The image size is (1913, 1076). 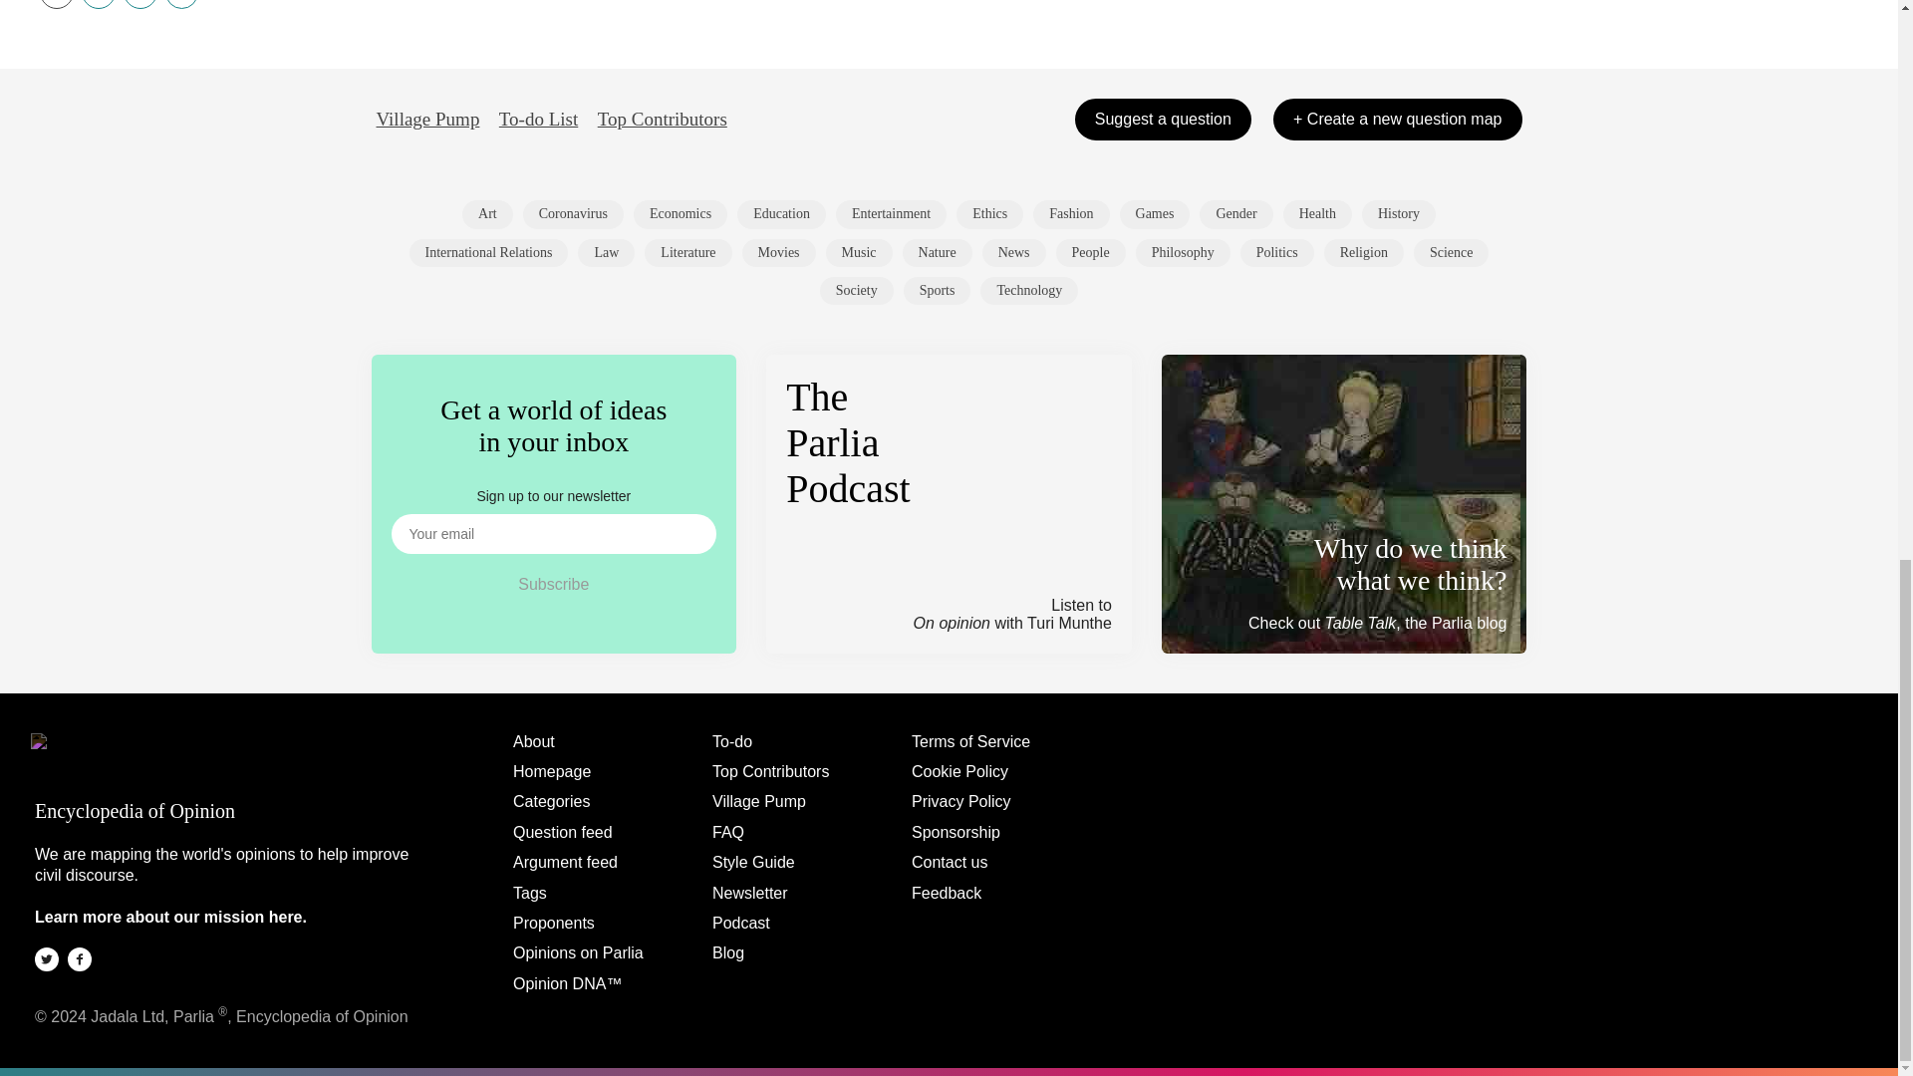 I want to click on Category item, so click(x=891, y=213).